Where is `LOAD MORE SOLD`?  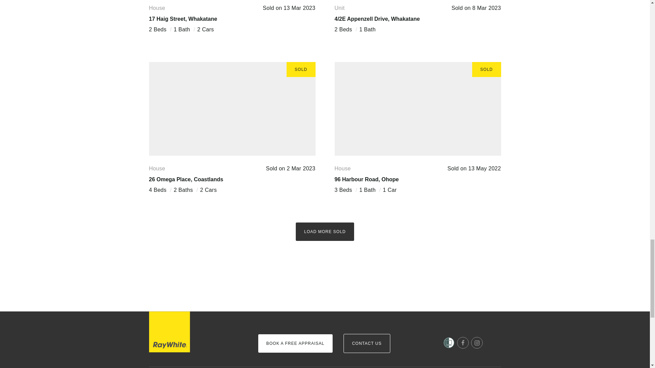 LOAD MORE SOLD is located at coordinates (325, 232).